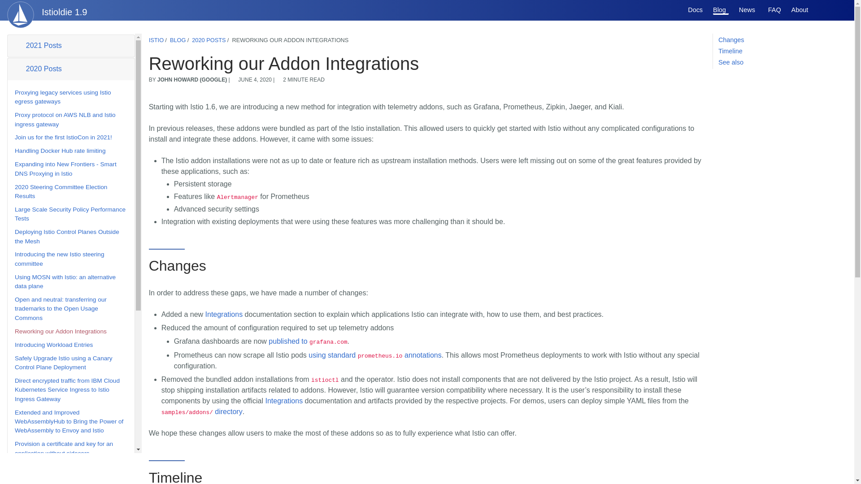 The width and height of the screenshot is (861, 484). Describe the element at coordinates (54, 345) in the screenshot. I see `Introducing Workload Entries` at that location.